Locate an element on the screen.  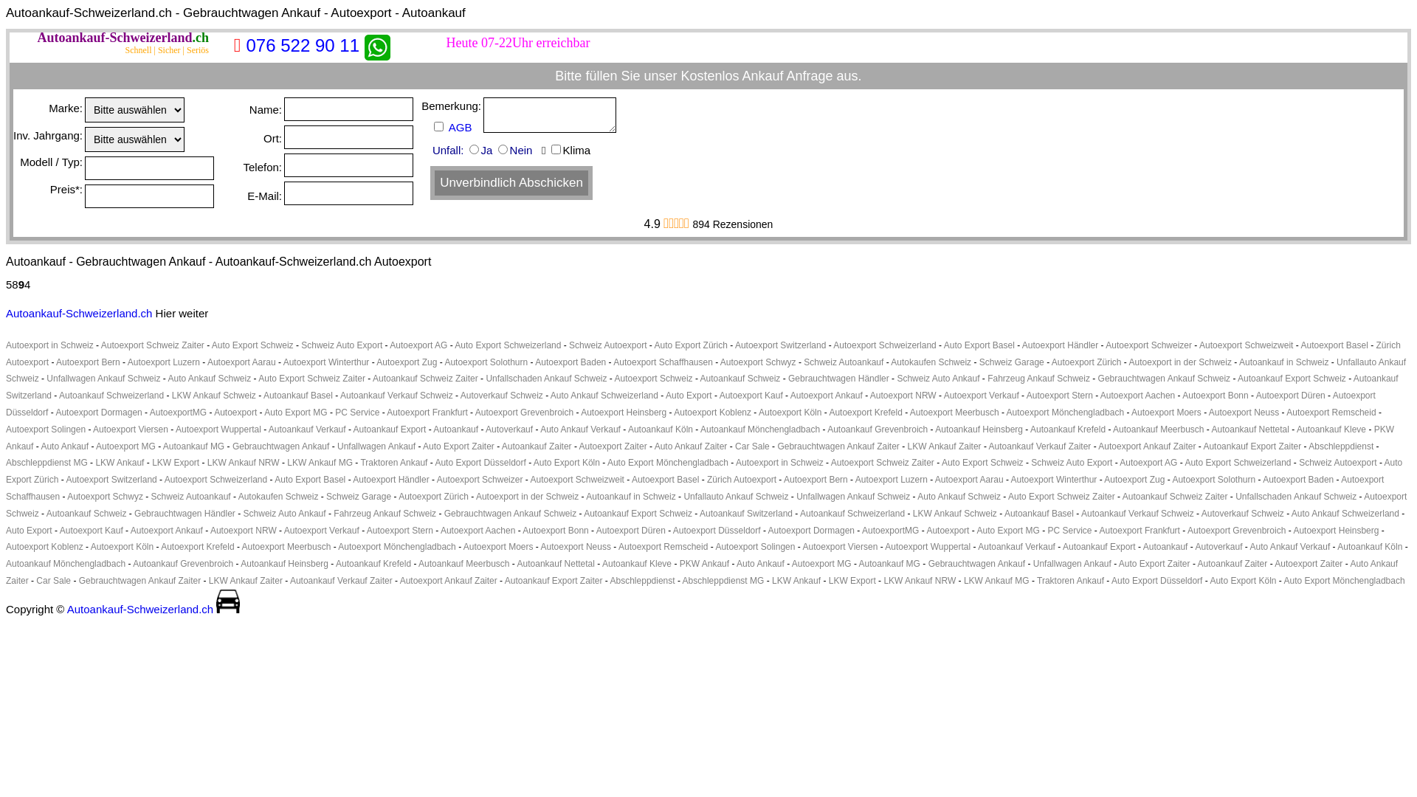
Autoexport Basel is located at coordinates (666, 480).